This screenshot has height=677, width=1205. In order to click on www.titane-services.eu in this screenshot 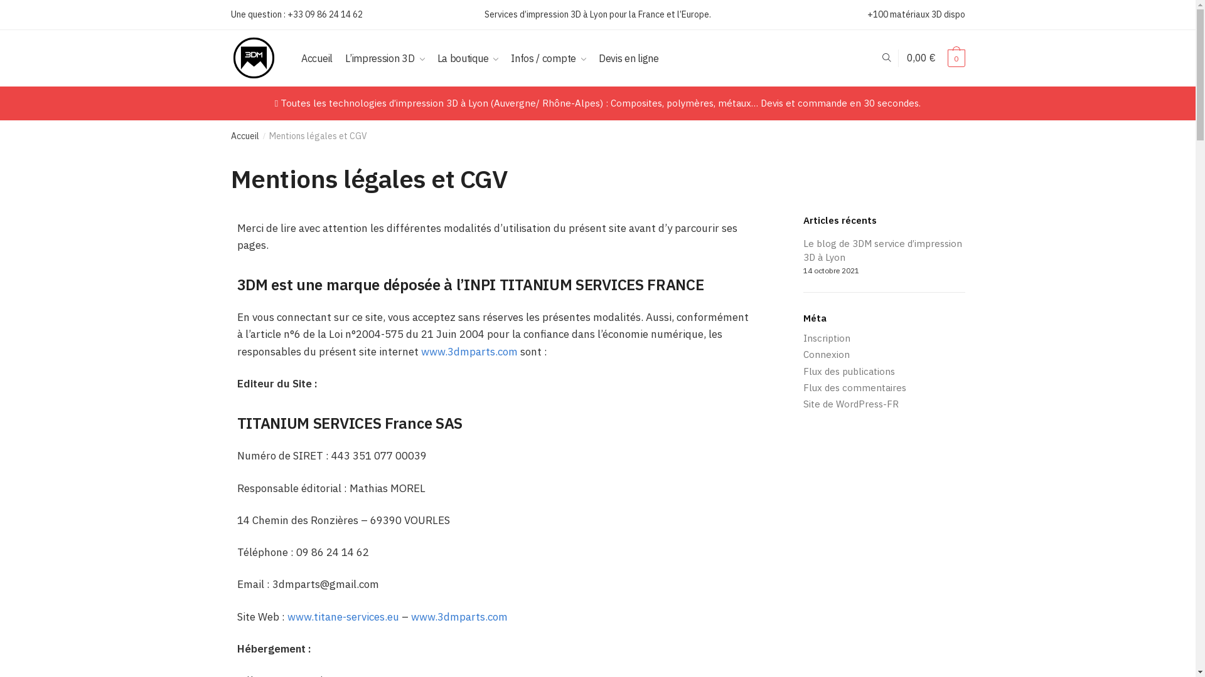, I will do `click(343, 617)`.